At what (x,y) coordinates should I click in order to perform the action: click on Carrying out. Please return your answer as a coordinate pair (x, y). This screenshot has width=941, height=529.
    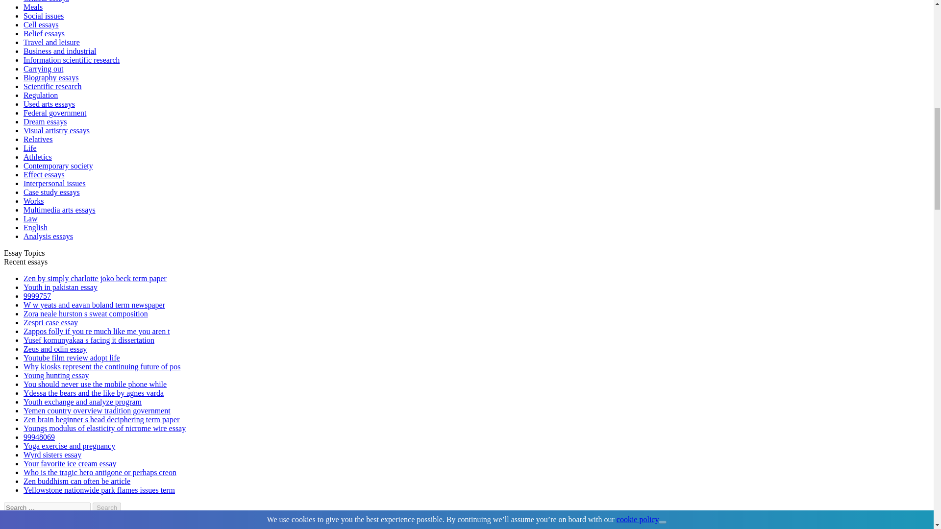
    Looking at the image, I should click on (43, 69).